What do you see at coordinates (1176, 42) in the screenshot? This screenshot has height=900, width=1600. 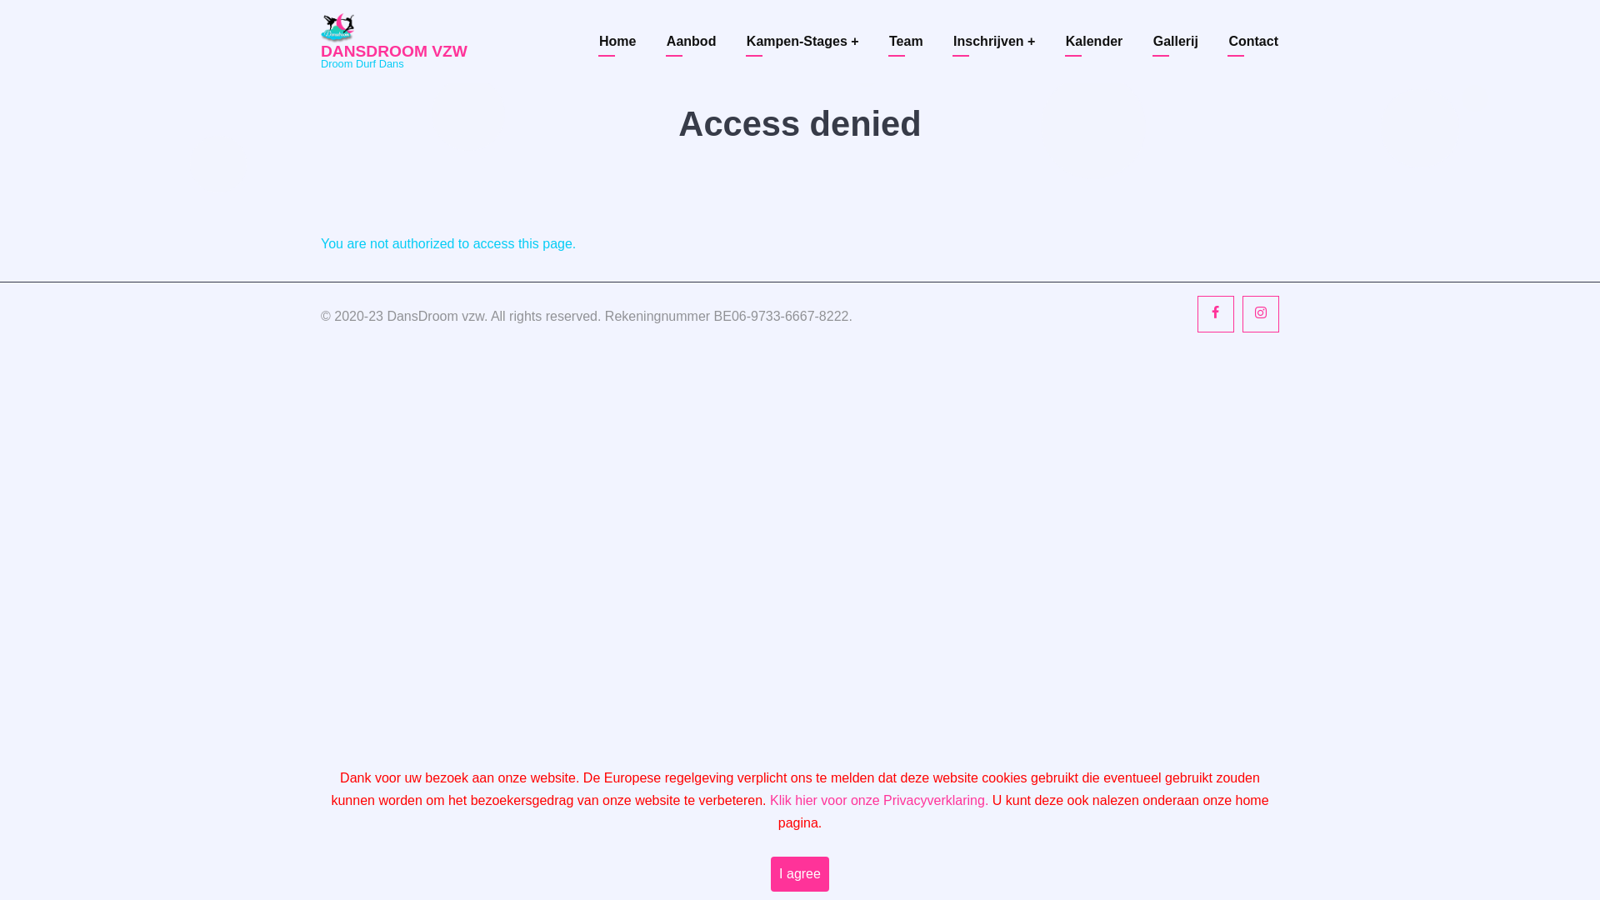 I see `Gallerij` at bounding box center [1176, 42].